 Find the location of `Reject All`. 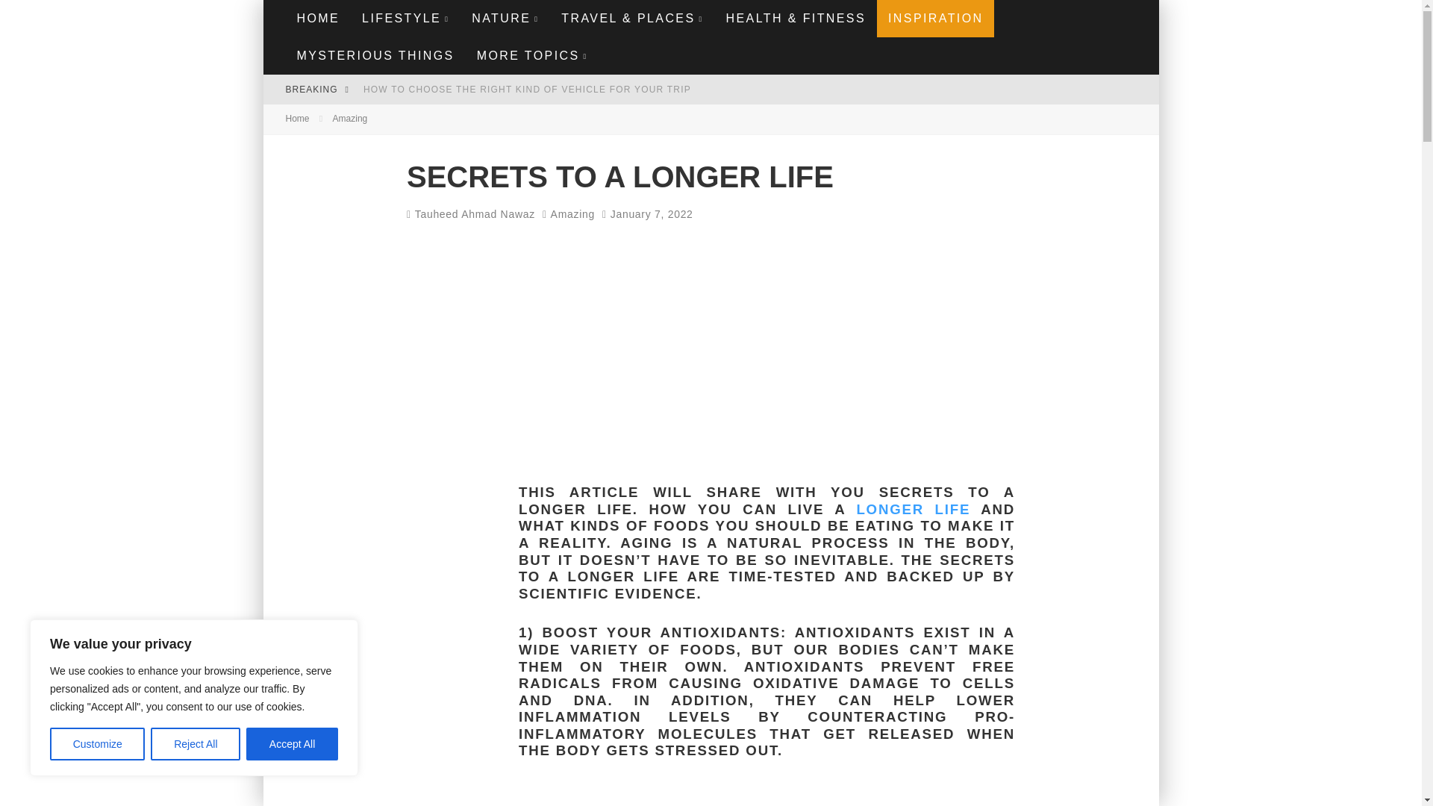

Reject All is located at coordinates (196, 744).